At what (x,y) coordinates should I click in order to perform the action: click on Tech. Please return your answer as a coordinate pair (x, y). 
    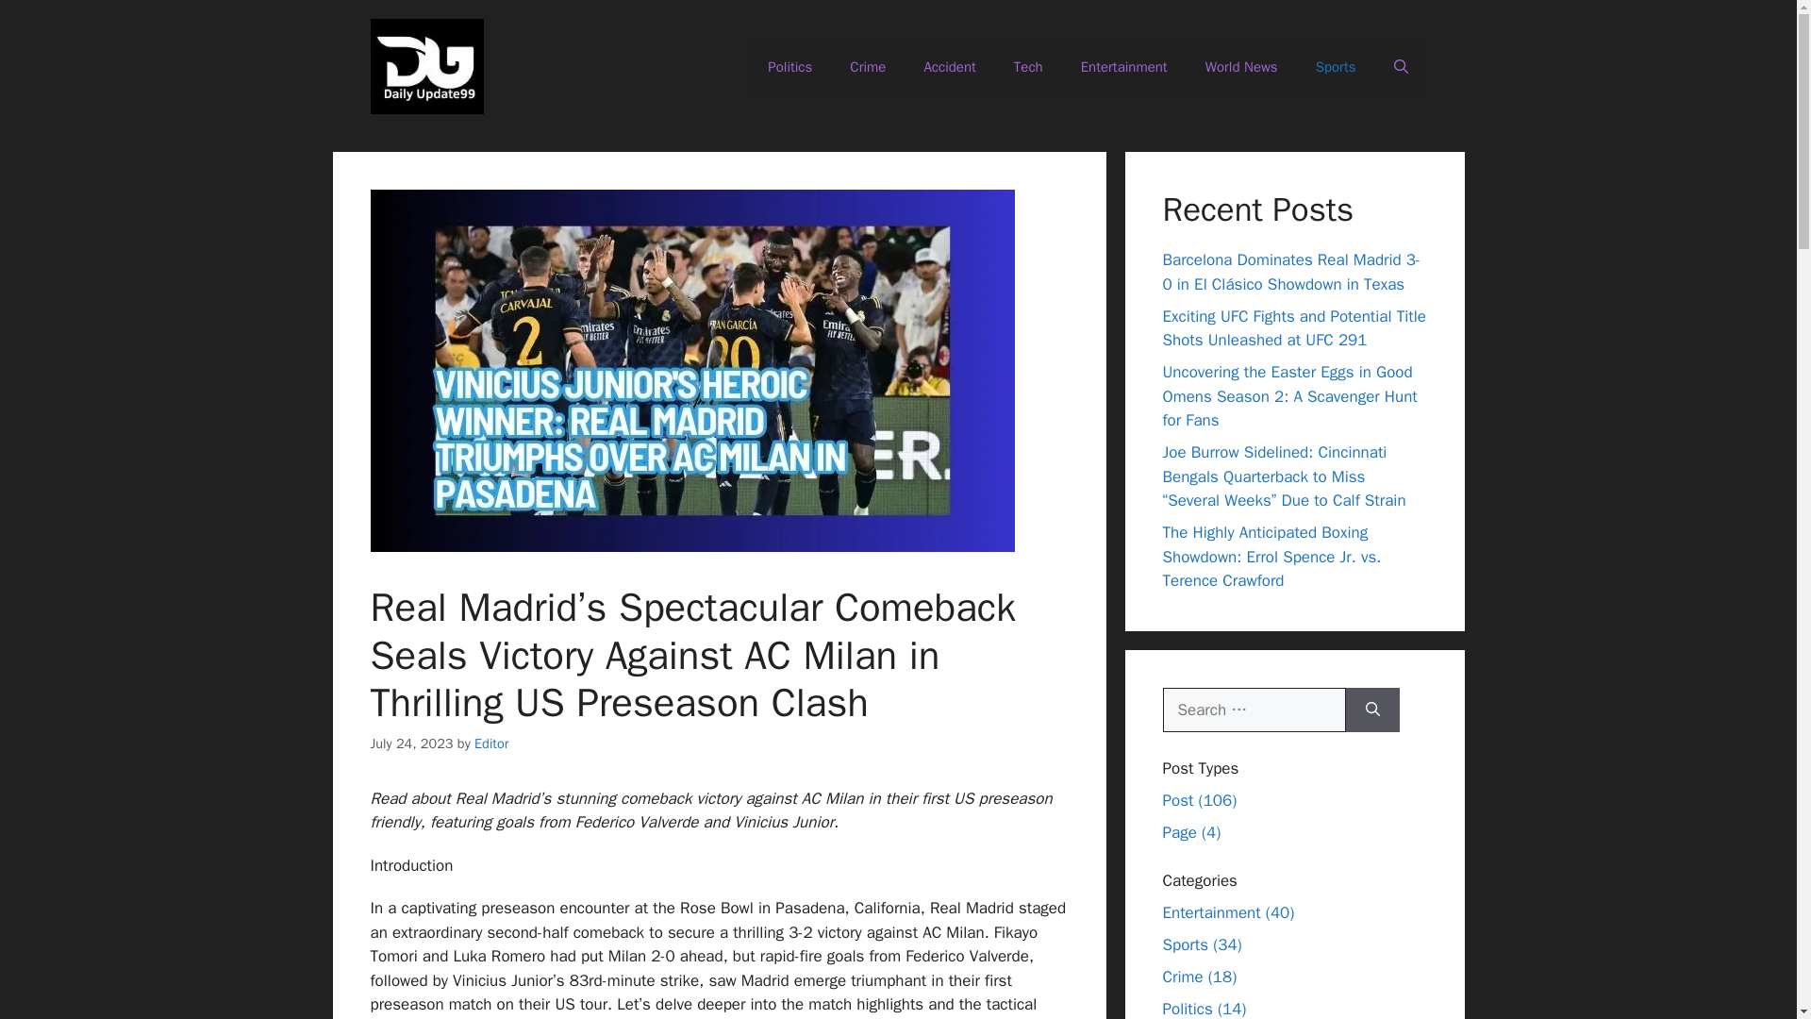
    Looking at the image, I should click on (1028, 67).